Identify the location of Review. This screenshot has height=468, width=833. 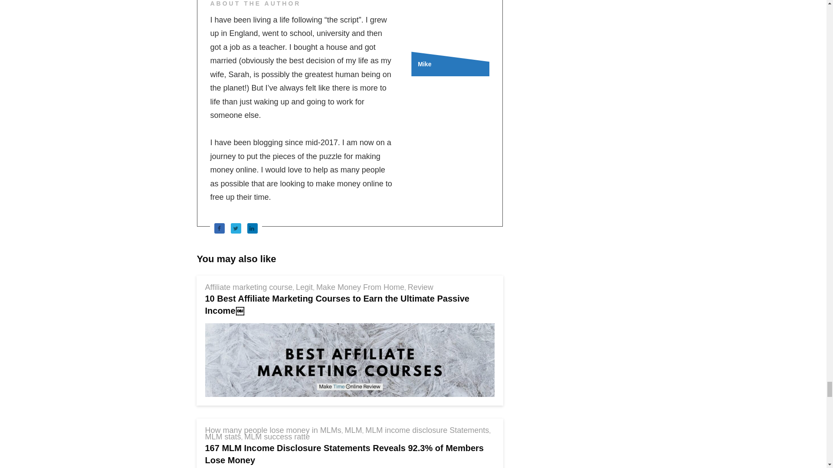
(420, 287).